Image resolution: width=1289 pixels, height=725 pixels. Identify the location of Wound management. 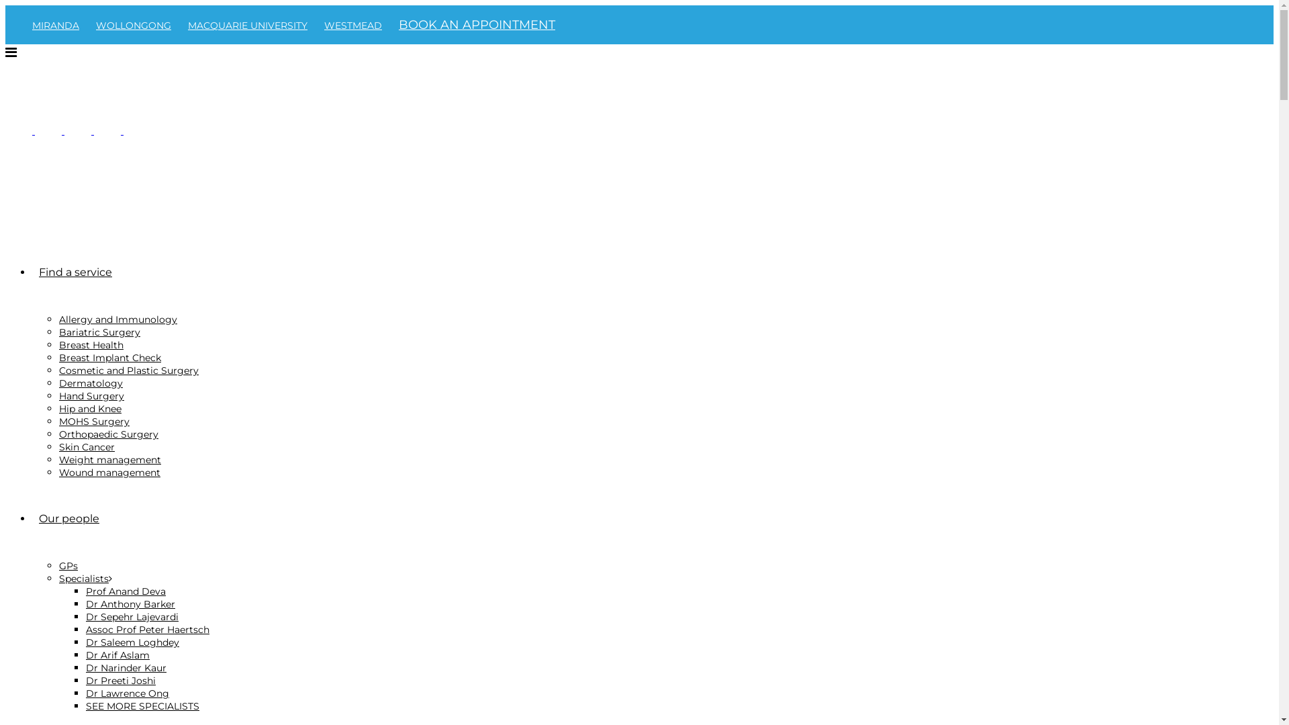
(110, 473).